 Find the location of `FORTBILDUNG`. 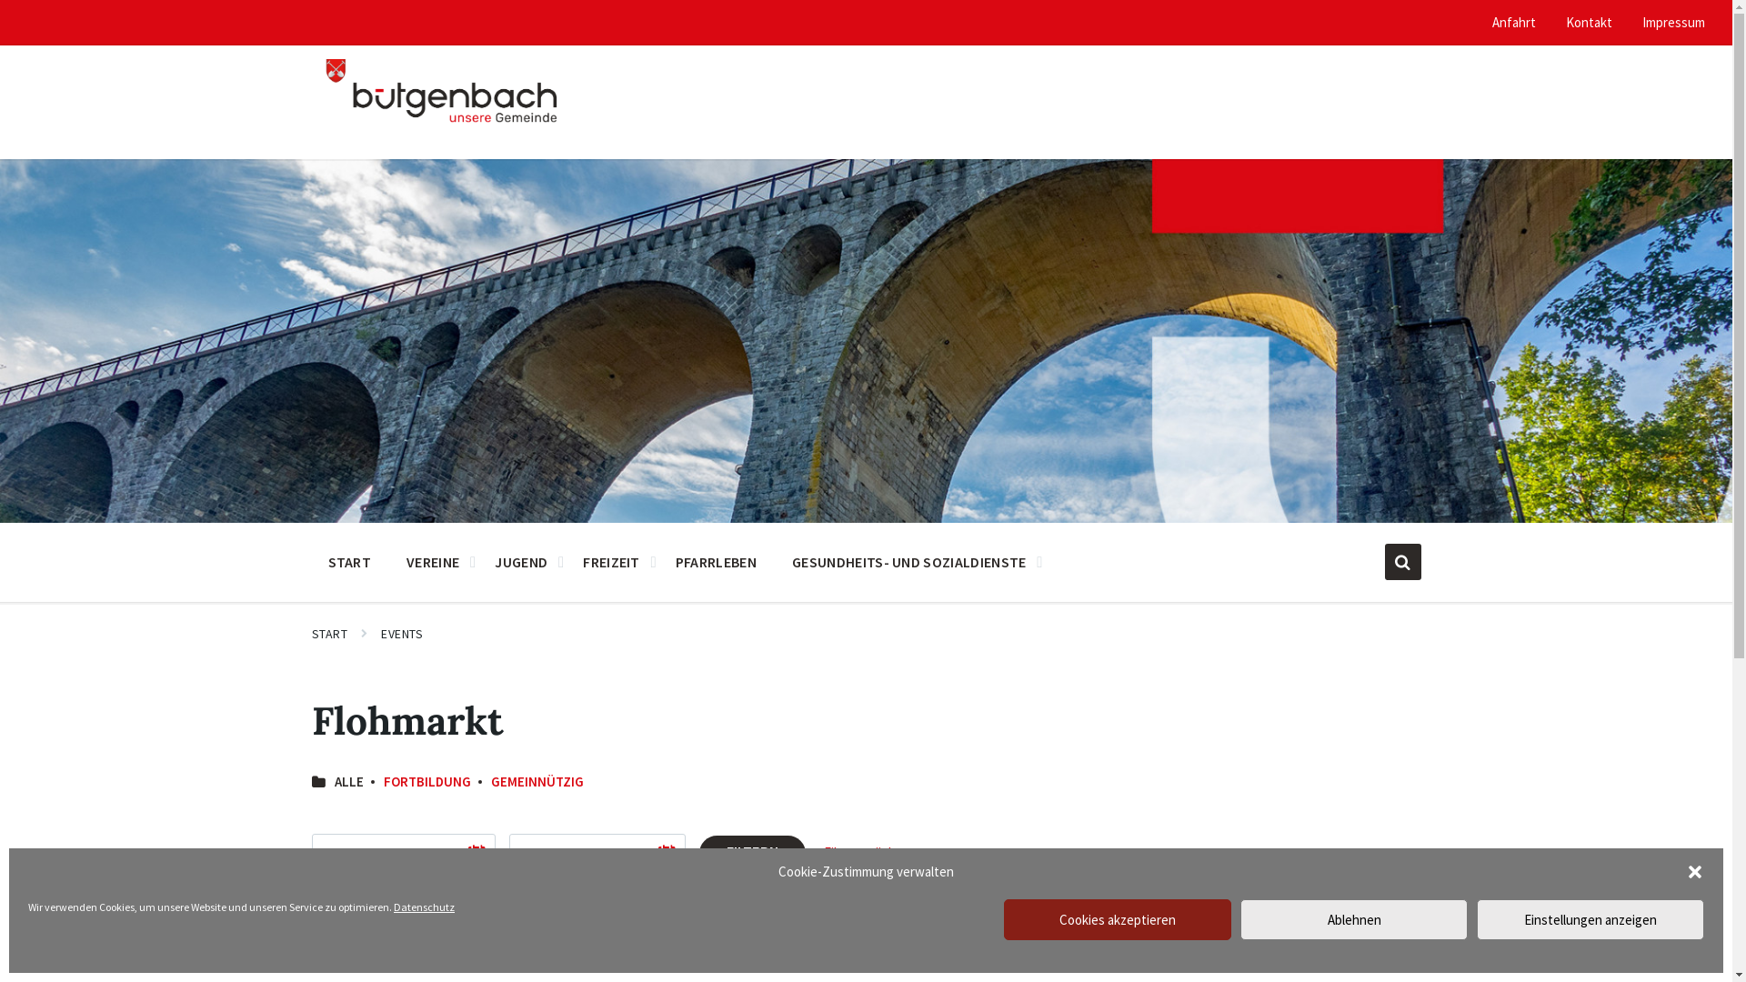

FORTBILDUNG is located at coordinates (427, 782).